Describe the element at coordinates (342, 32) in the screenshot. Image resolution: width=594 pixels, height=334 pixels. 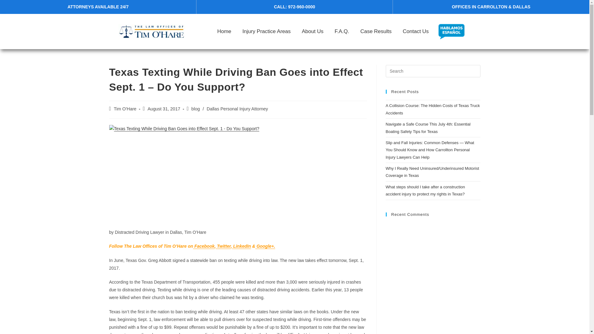
I see `F.A.Q.` at that location.